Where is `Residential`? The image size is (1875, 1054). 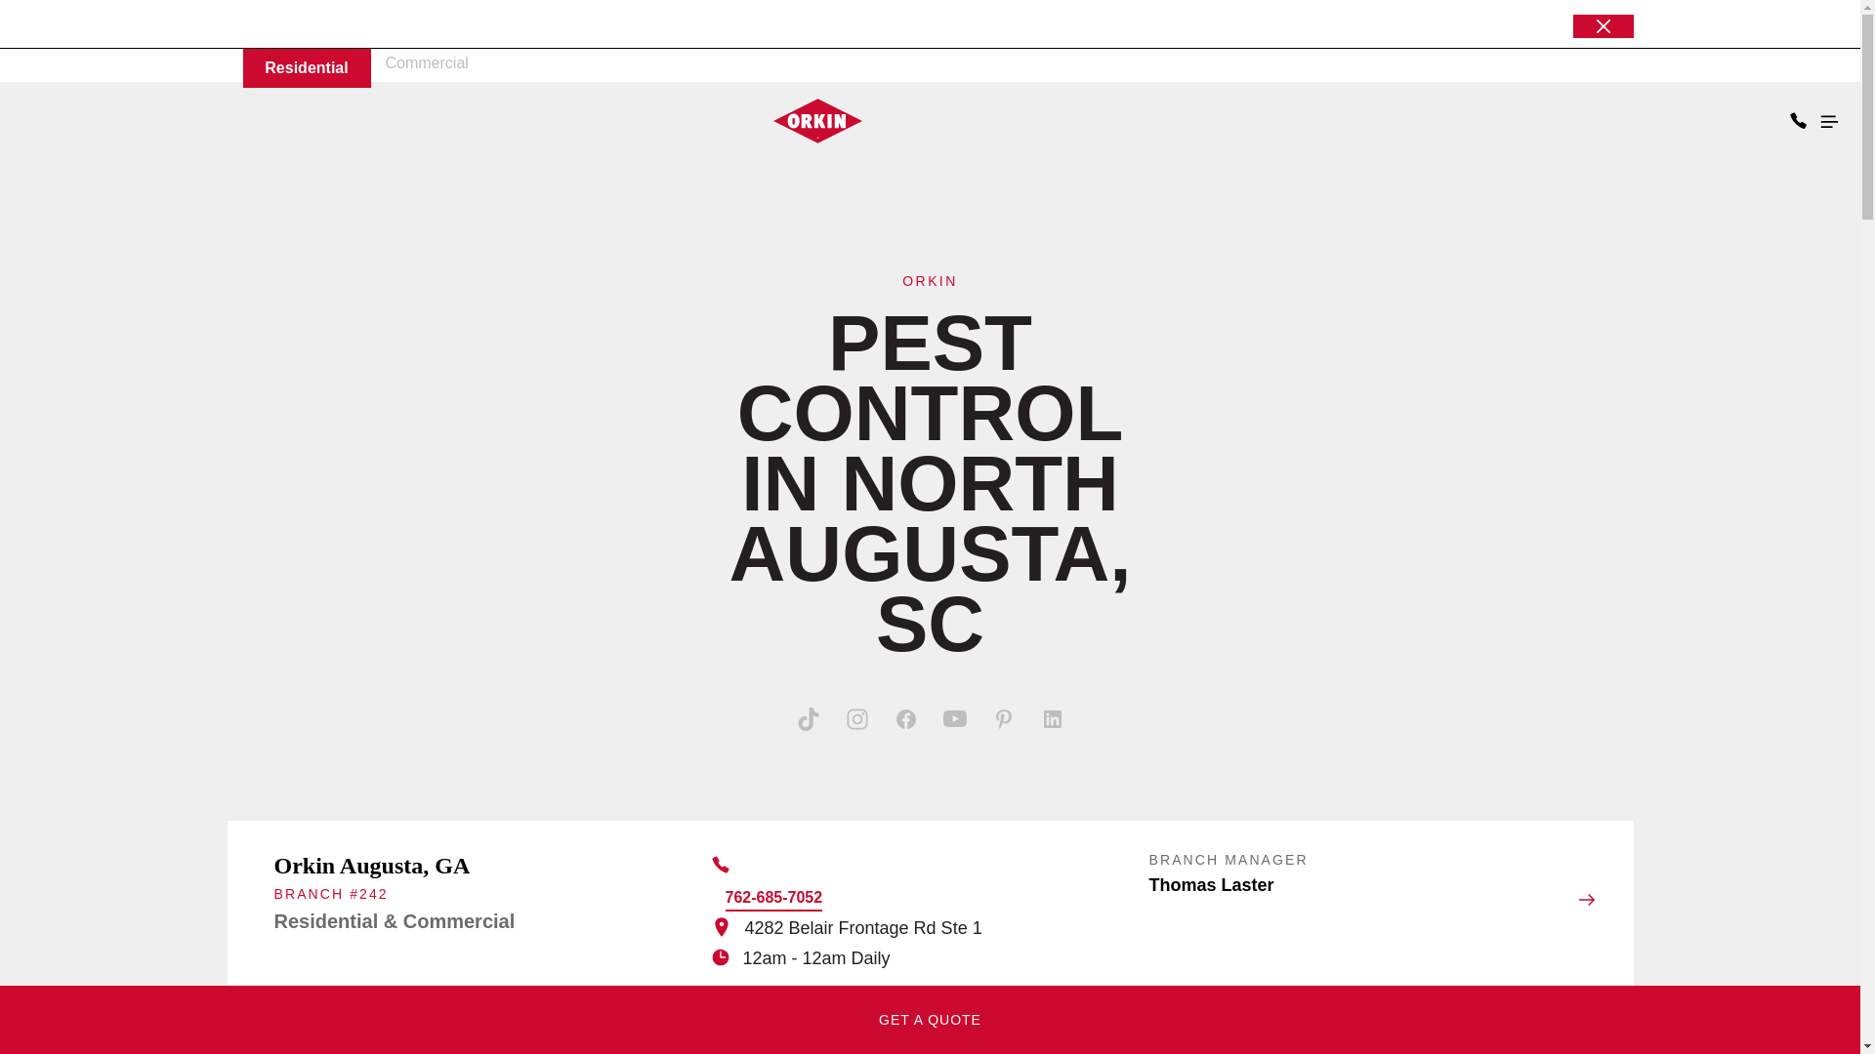 Residential is located at coordinates (305, 67).